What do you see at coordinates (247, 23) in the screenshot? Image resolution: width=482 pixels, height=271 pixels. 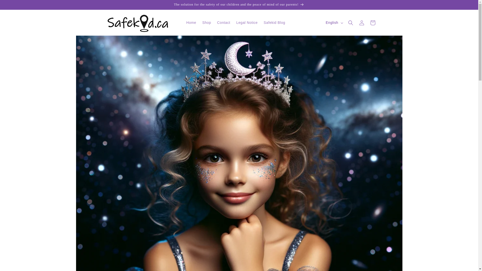 I see `Legal Notice` at bounding box center [247, 23].